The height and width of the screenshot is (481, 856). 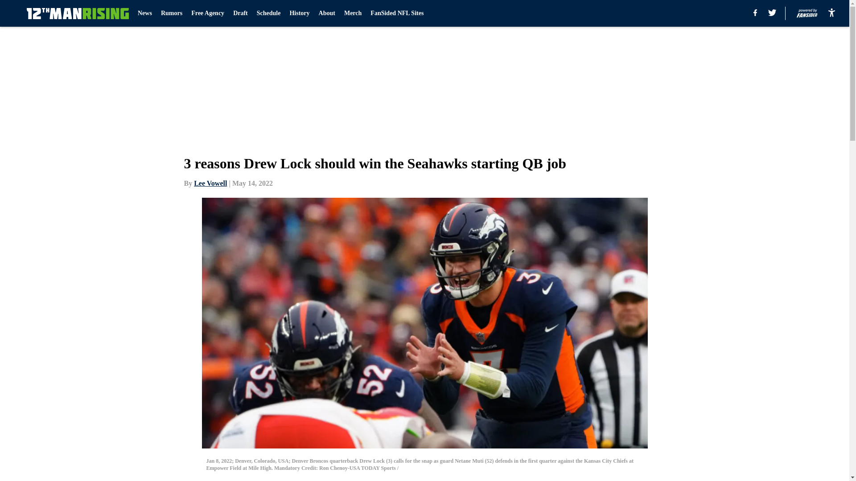 I want to click on Free Agency, so click(x=208, y=13).